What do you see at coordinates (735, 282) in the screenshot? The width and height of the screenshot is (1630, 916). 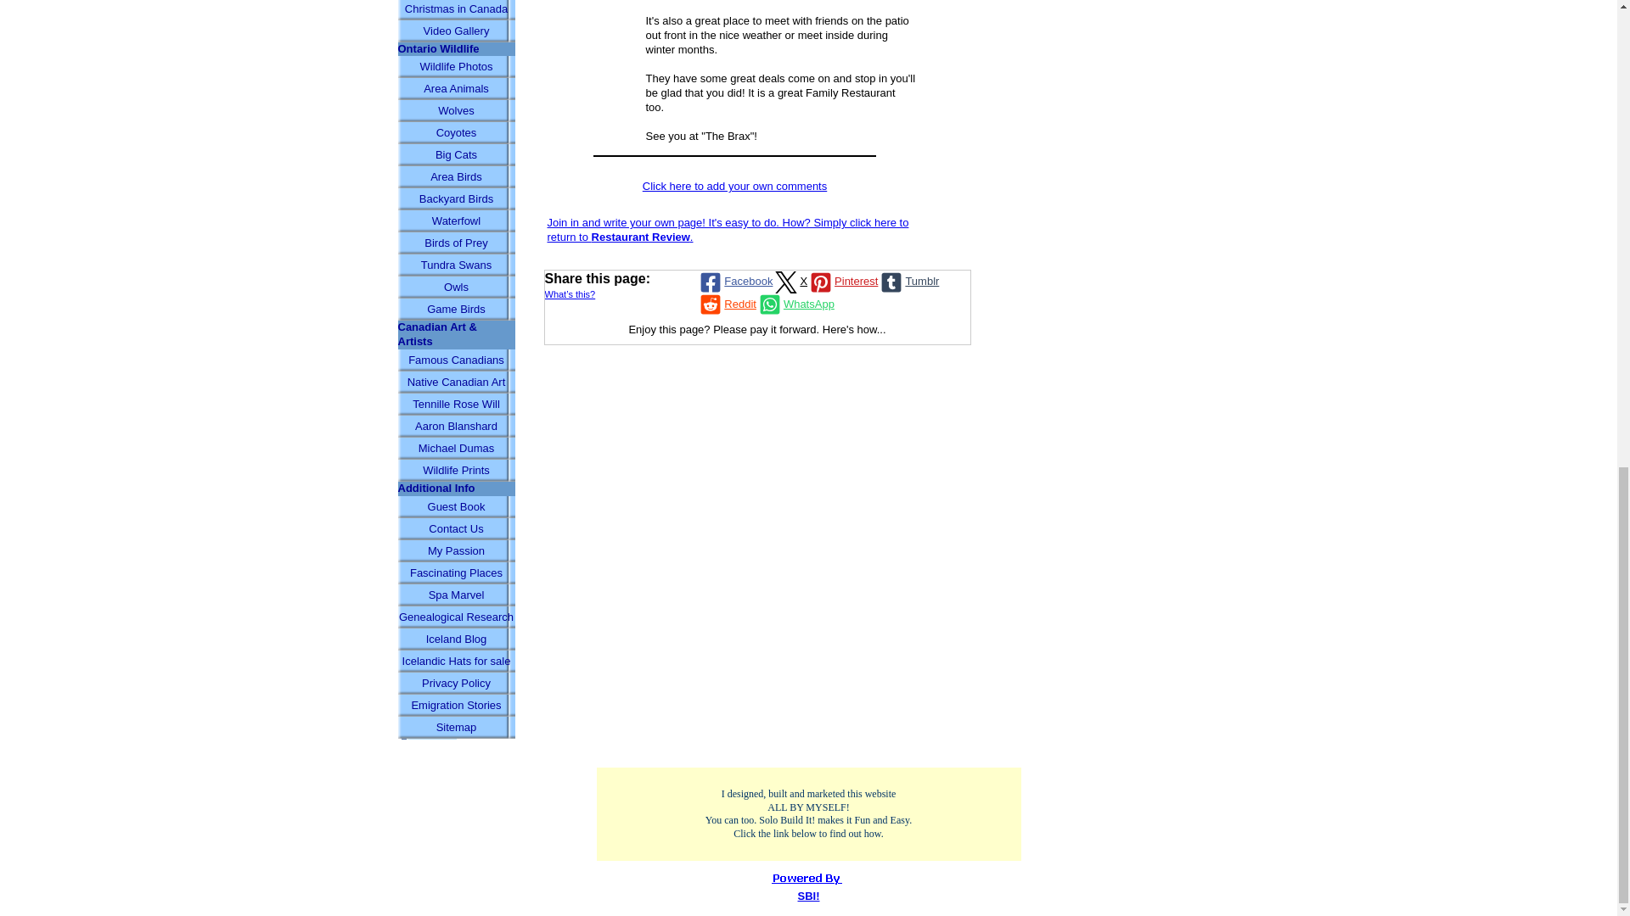 I see `Facebook` at bounding box center [735, 282].